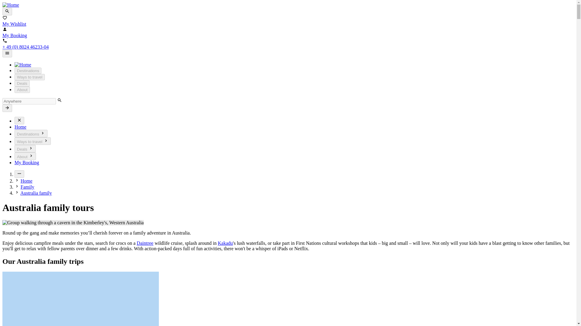 The height and width of the screenshot is (326, 581). What do you see at coordinates (28, 71) in the screenshot?
I see `Destinations` at bounding box center [28, 71].